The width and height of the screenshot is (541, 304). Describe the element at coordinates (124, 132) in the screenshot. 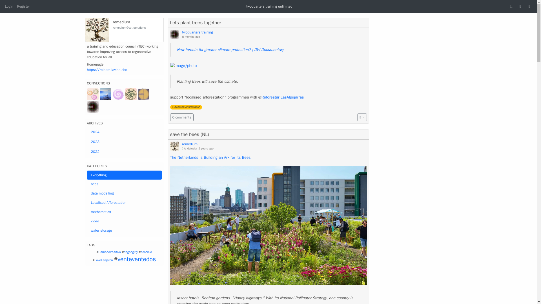

I see `2024` at that location.